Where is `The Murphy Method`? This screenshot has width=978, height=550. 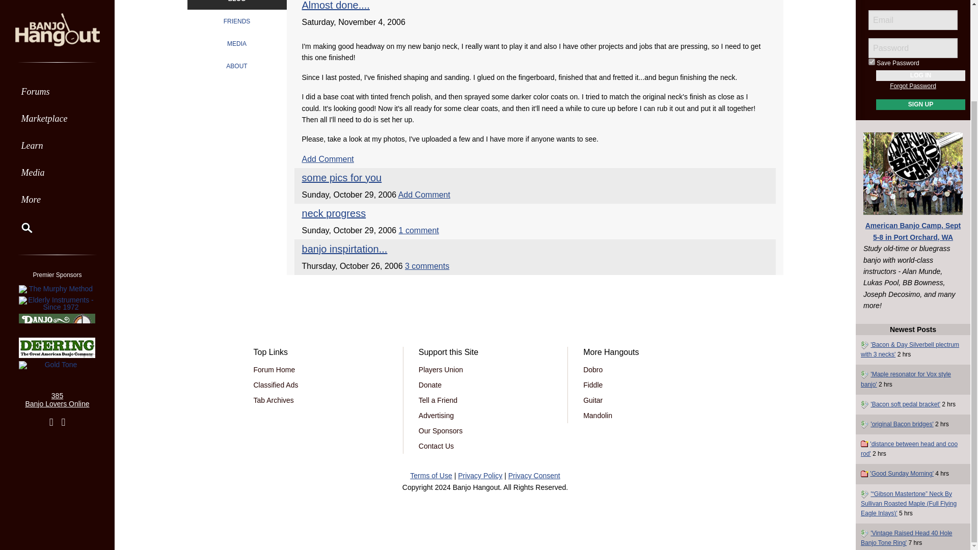
The Murphy Method is located at coordinates (57, 172).